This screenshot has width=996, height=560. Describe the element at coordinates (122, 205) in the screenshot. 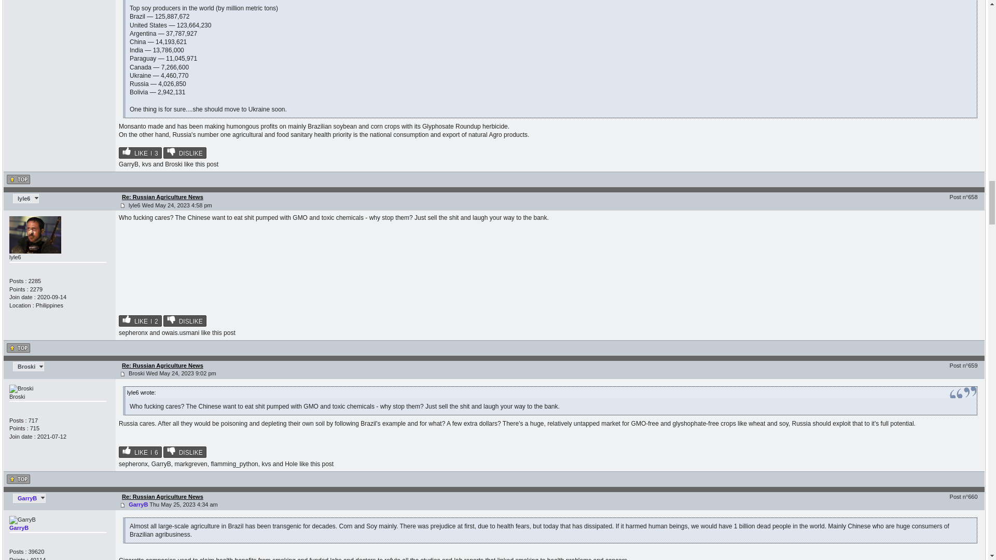

I see `Post` at that location.